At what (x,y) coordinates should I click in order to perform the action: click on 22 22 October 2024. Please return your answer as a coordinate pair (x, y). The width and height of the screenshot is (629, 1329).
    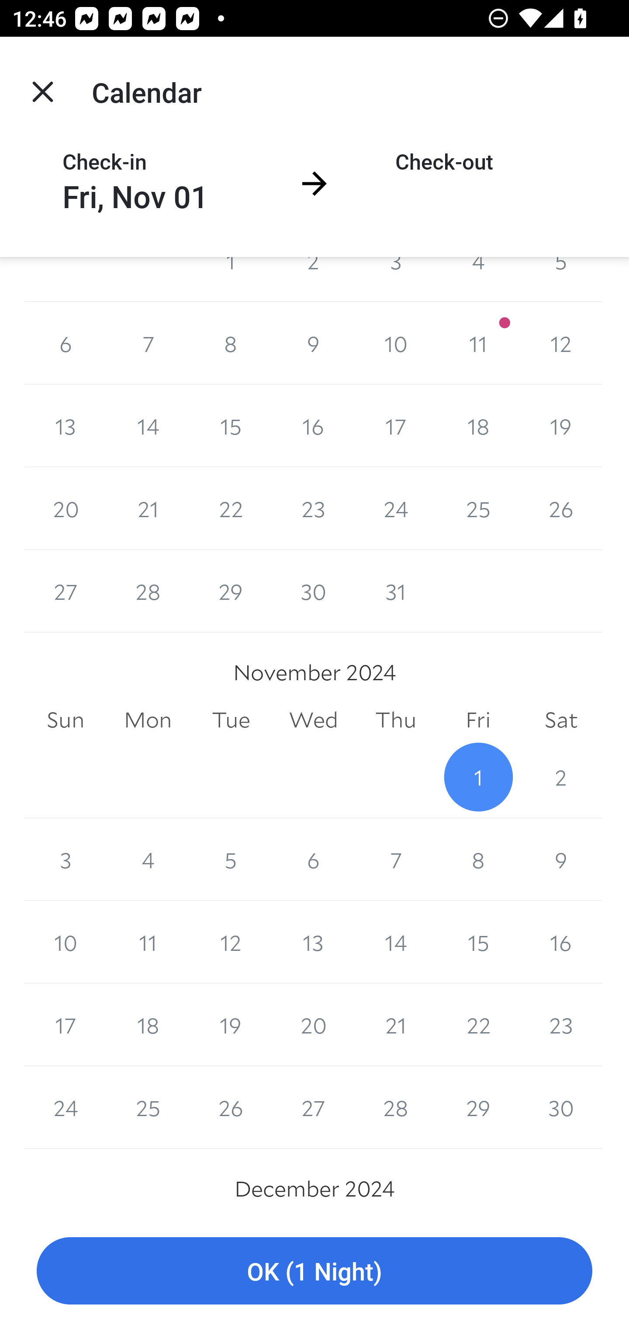
    Looking at the image, I should click on (231, 509).